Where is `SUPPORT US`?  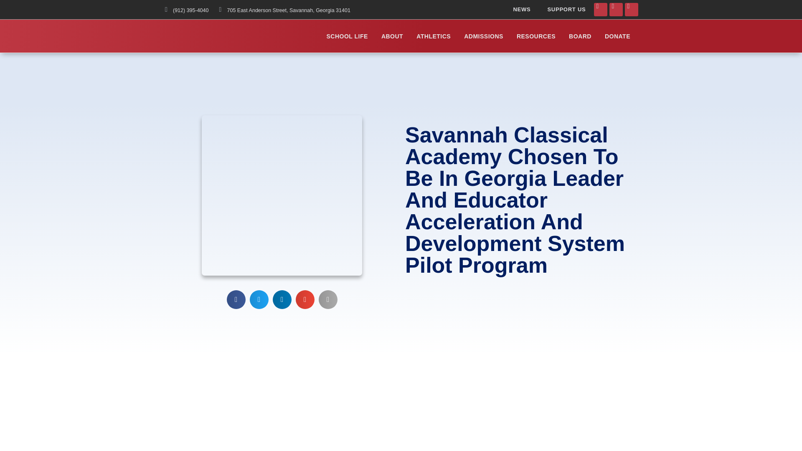 SUPPORT US is located at coordinates (566, 10).